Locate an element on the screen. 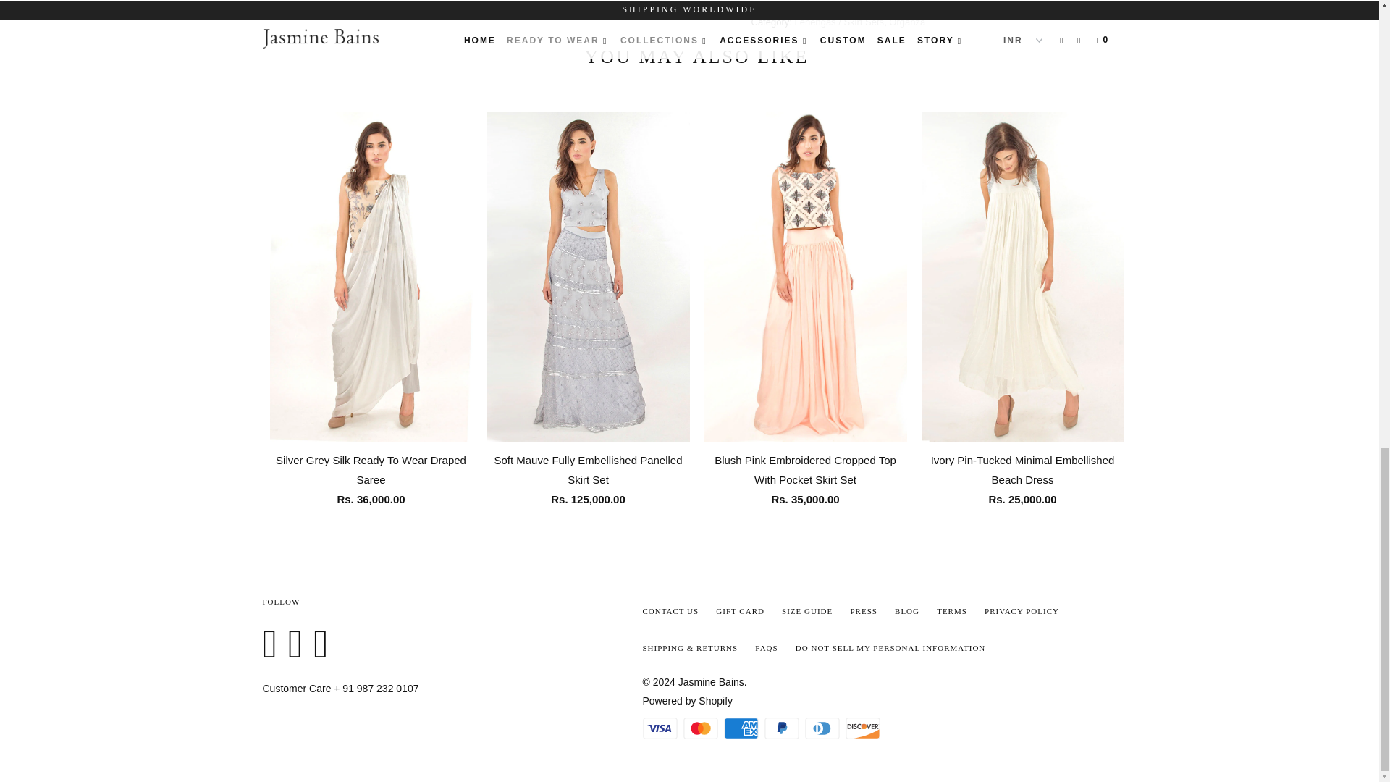 The image size is (1390, 782). Discover is located at coordinates (864, 728).